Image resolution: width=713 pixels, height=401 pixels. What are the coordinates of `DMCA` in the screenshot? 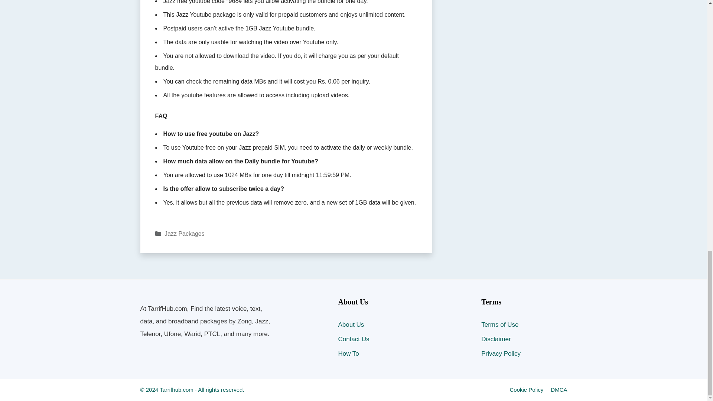 It's located at (559, 390).